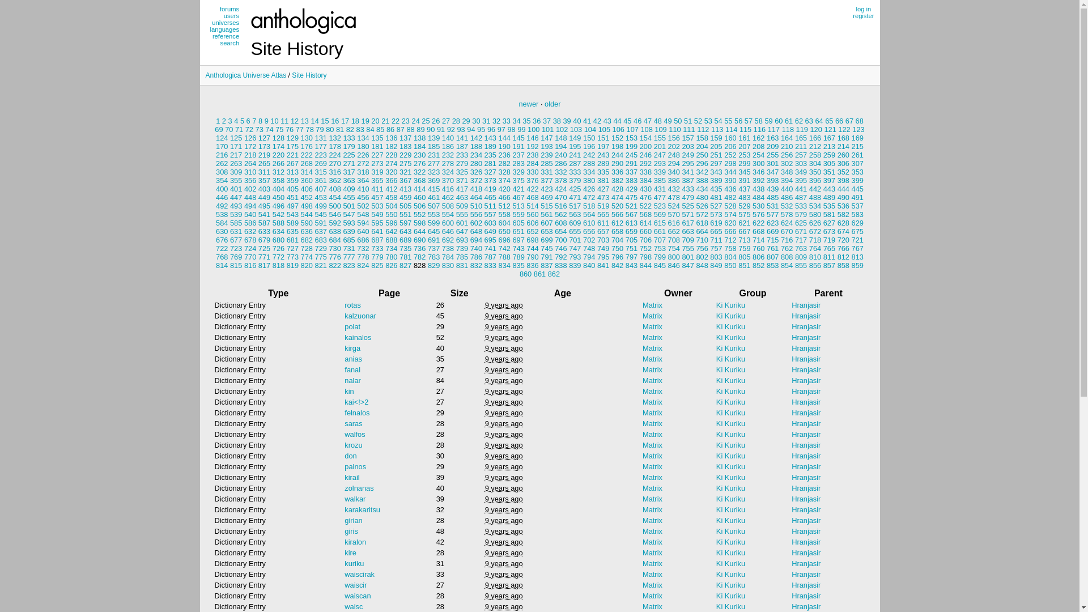 This screenshot has width=1088, height=612. I want to click on 250, so click(702, 155).